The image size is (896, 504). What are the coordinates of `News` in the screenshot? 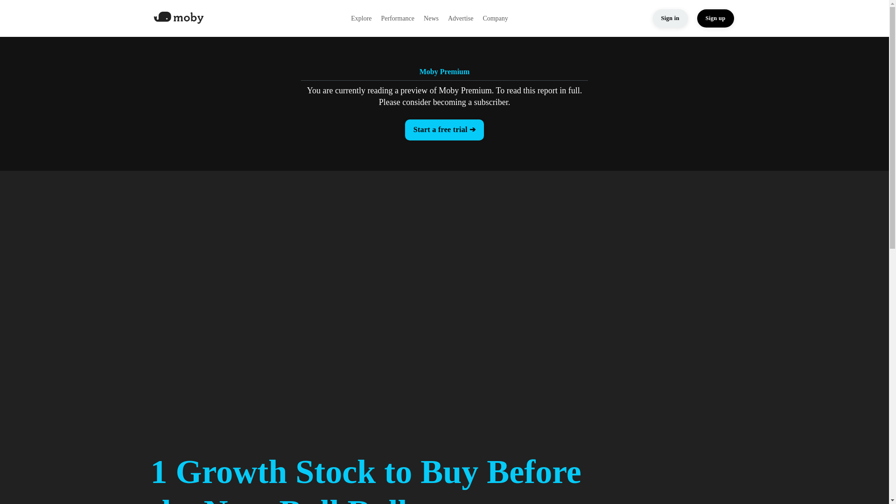 It's located at (431, 19).